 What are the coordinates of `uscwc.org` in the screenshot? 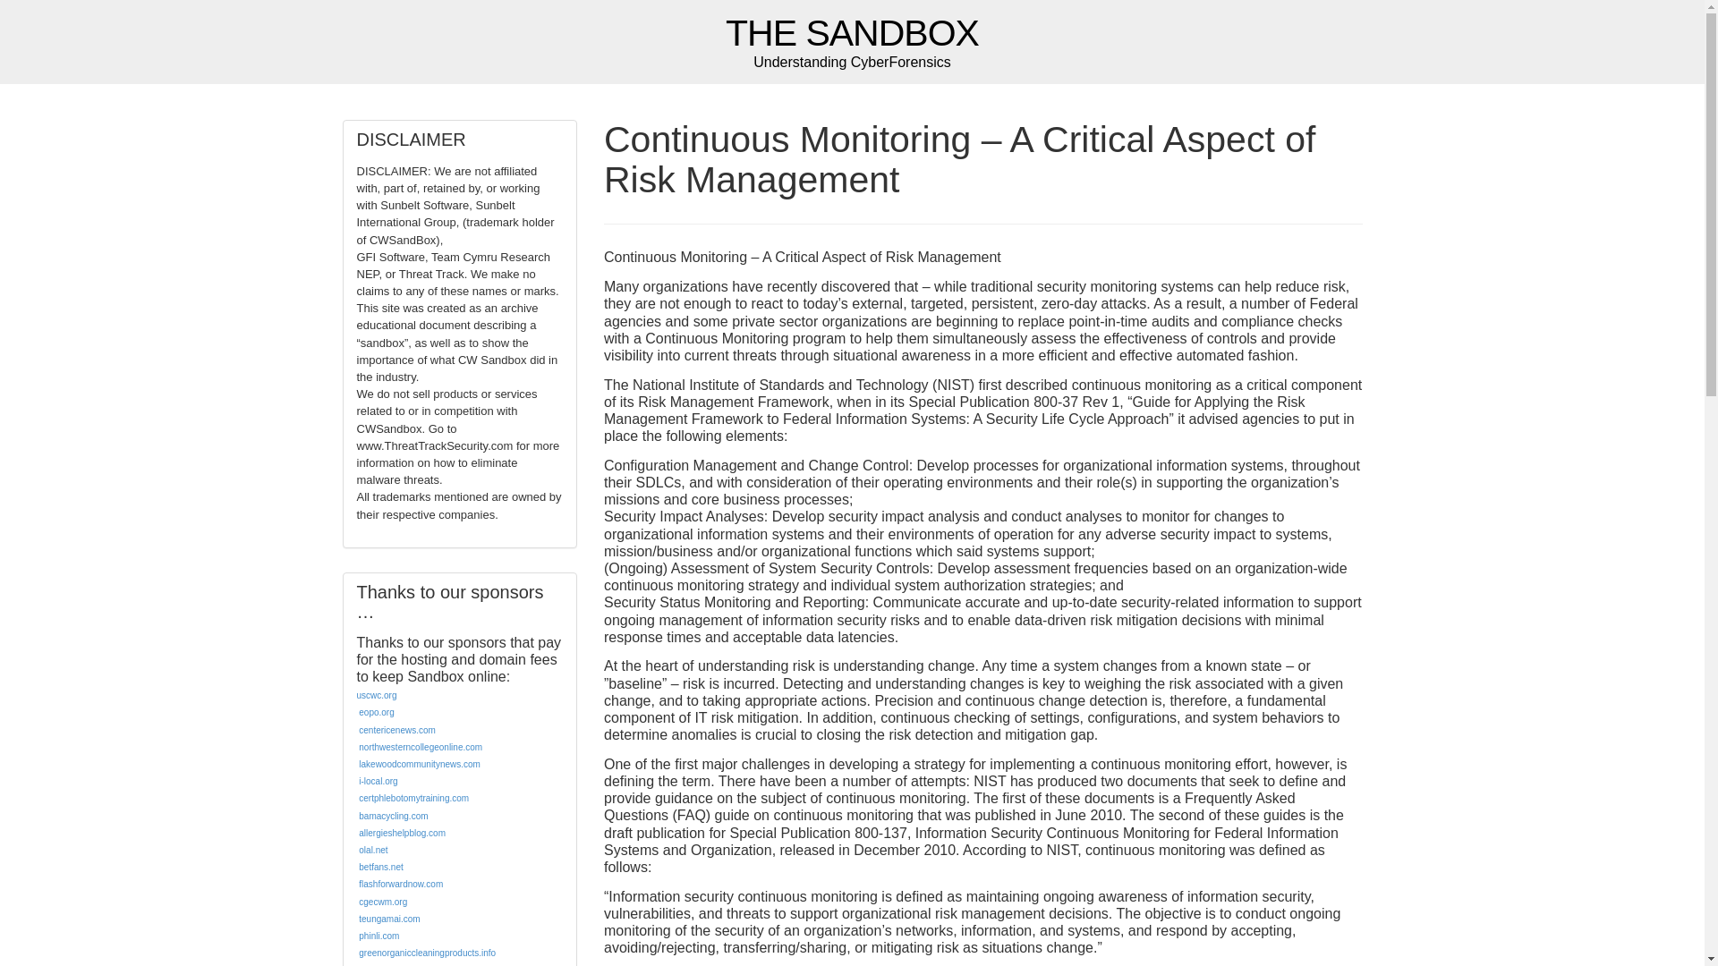 It's located at (376, 696).